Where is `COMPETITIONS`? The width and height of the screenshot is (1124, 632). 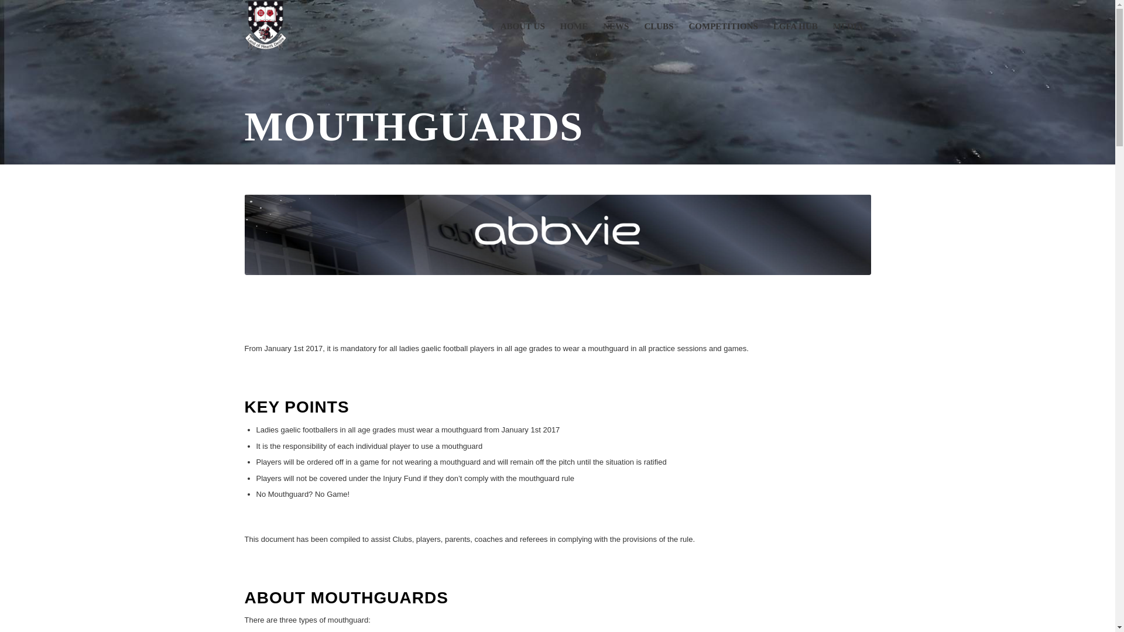
COMPETITIONS is located at coordinates (723, 26).